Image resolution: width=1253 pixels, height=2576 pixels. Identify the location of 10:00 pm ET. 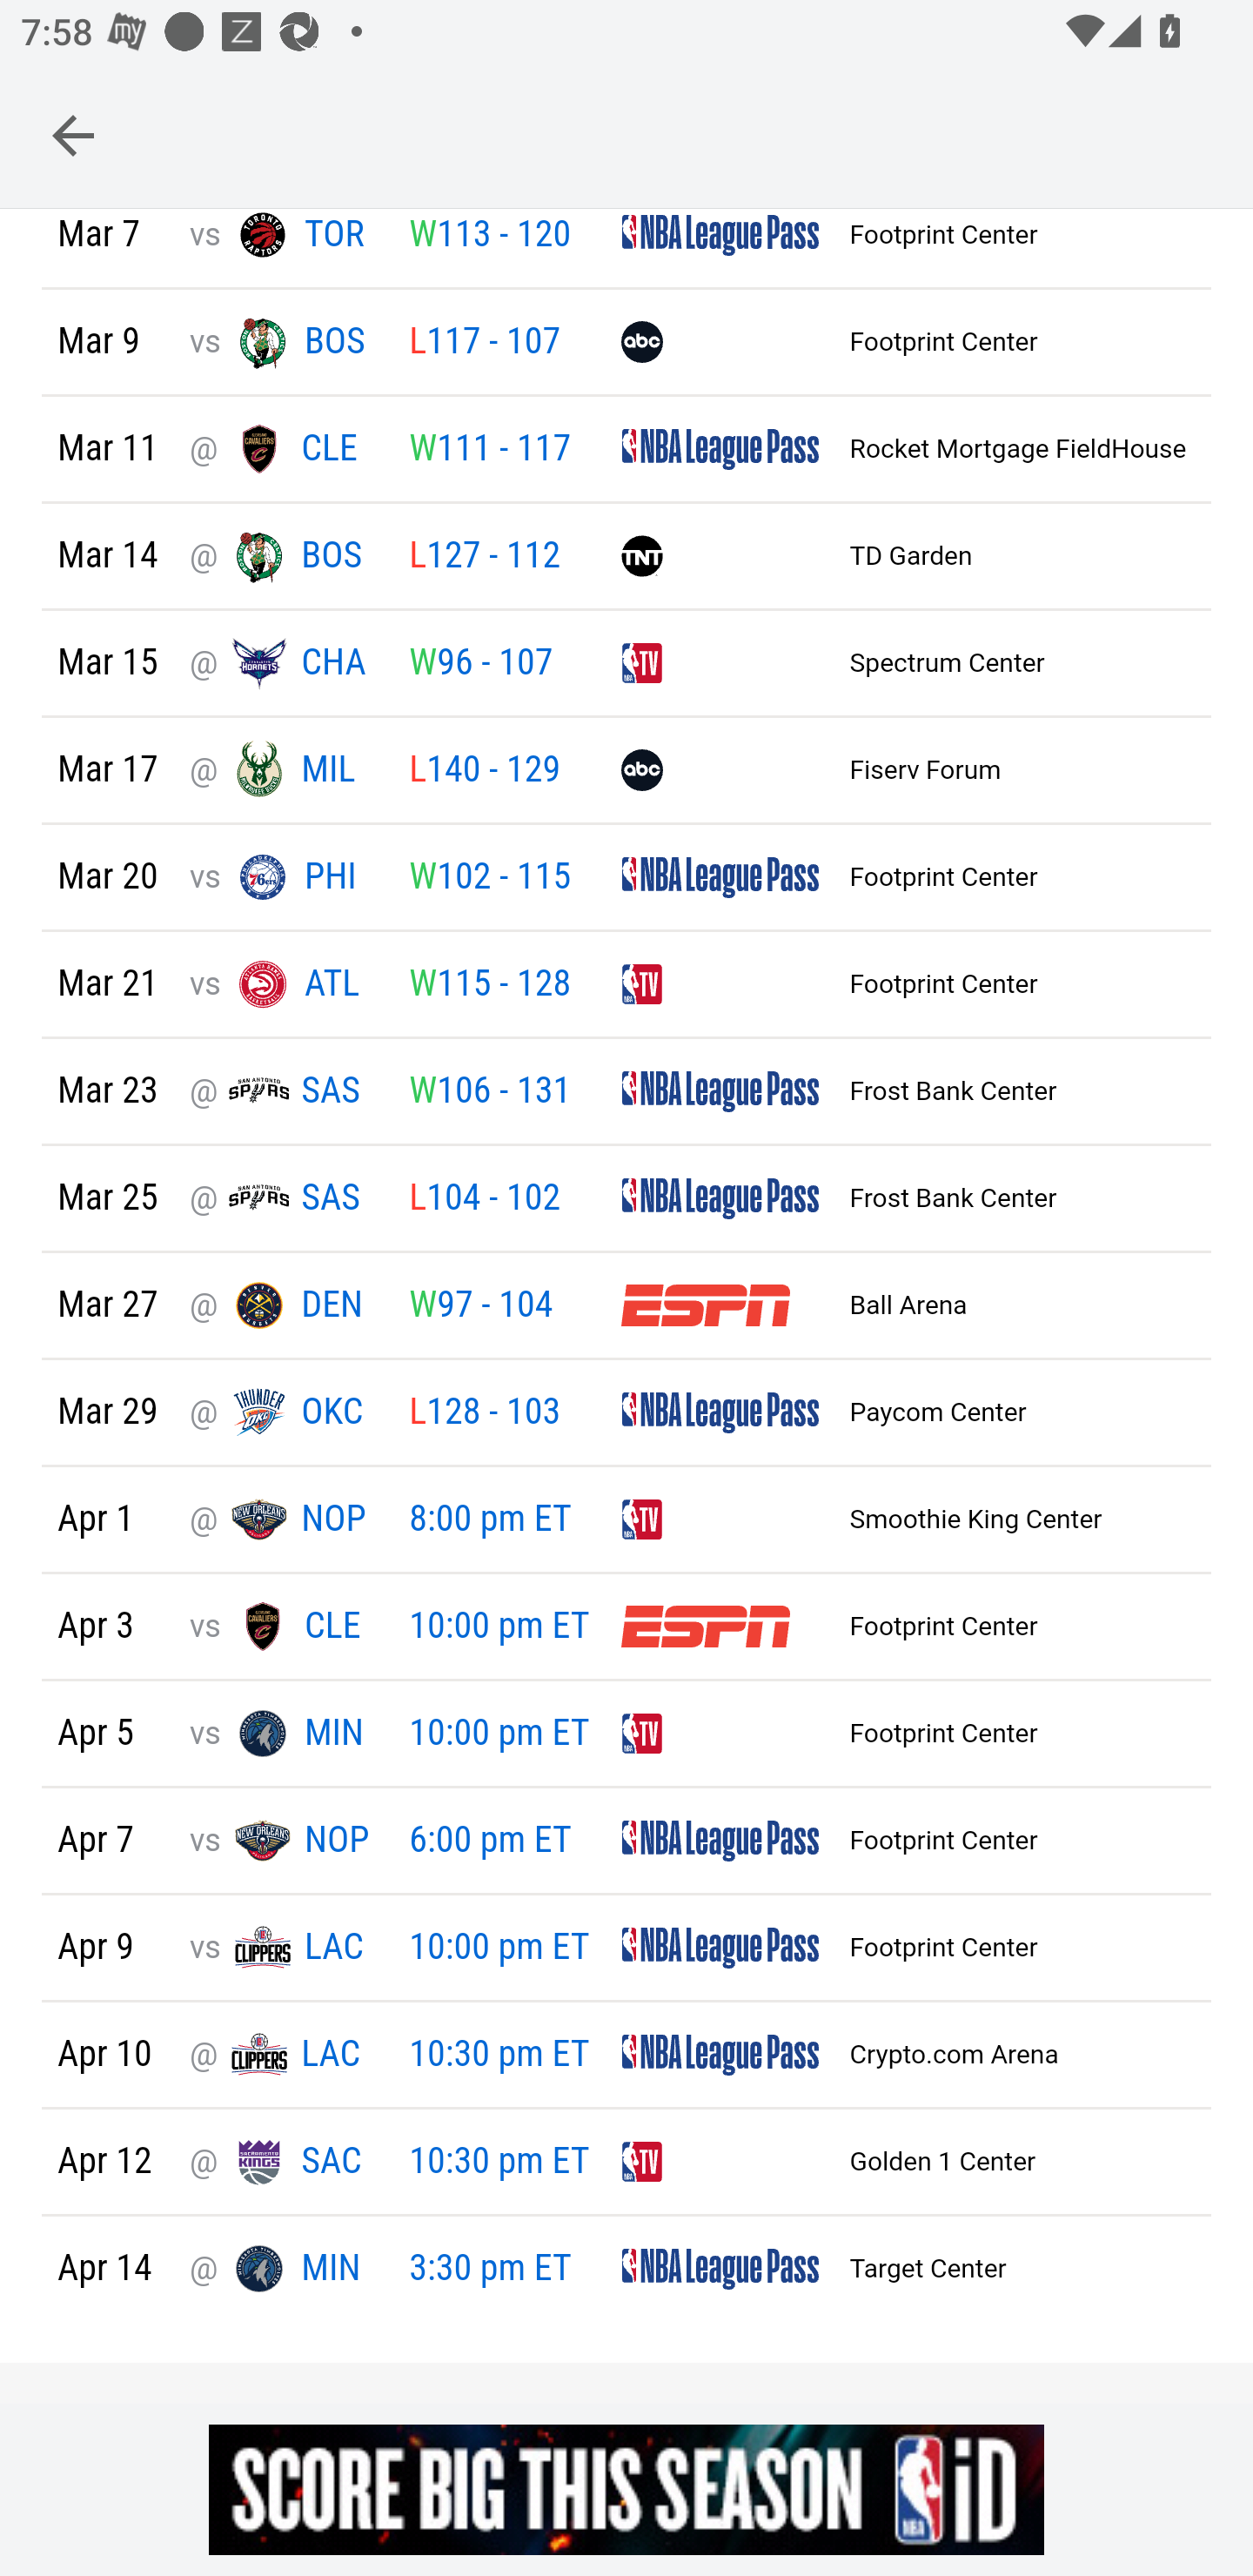
(499, 1734).